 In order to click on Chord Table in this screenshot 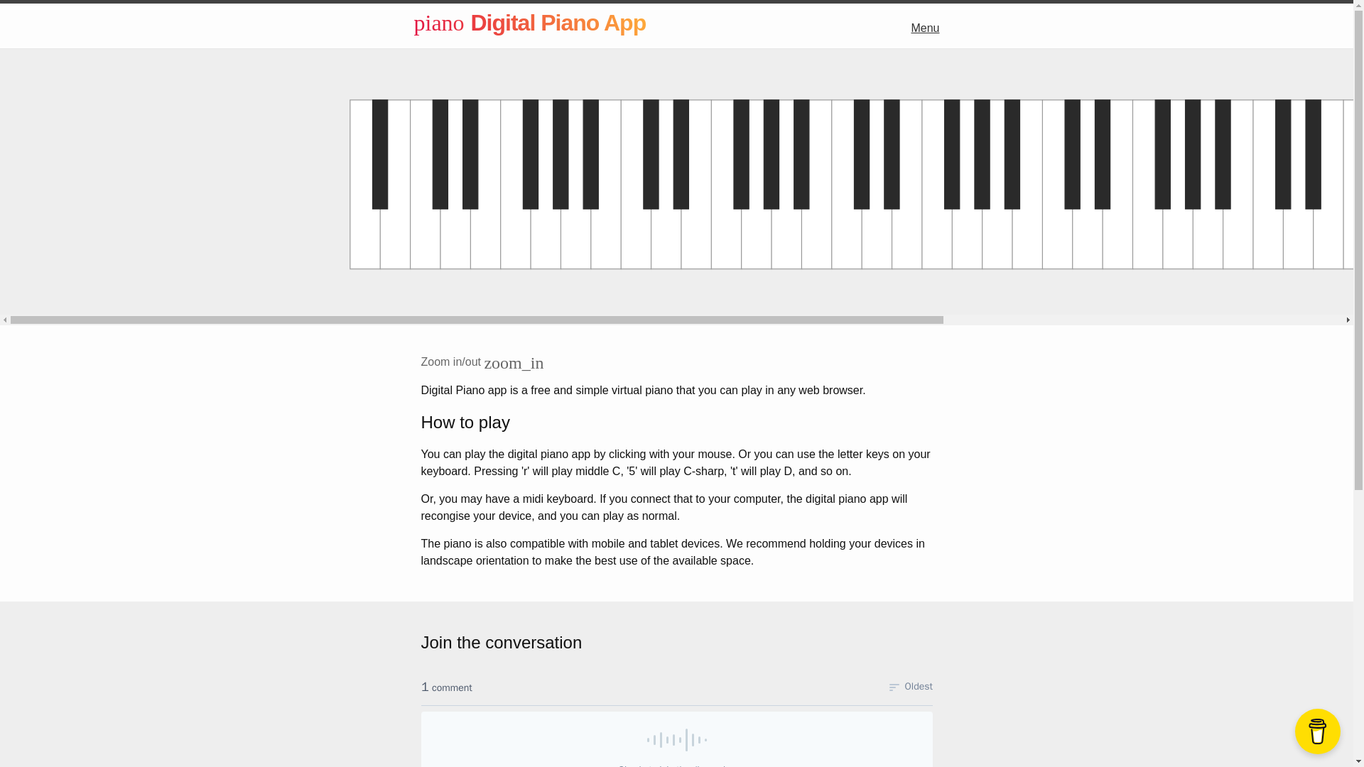, I will do `click(156, 124)`.